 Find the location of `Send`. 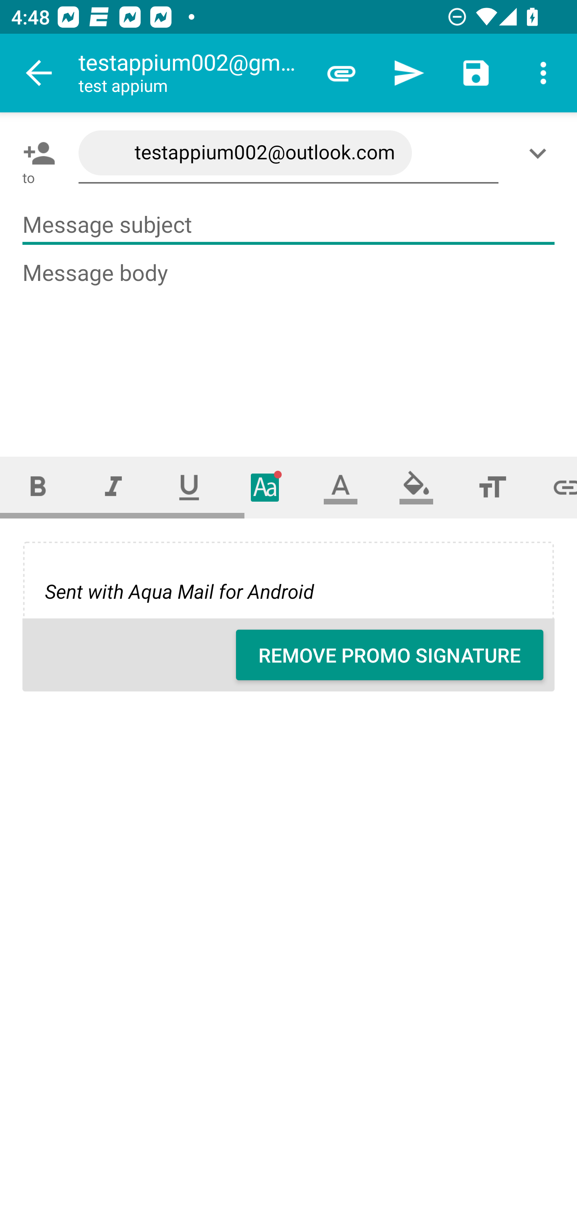

Send is located at coordinates (409, 73).